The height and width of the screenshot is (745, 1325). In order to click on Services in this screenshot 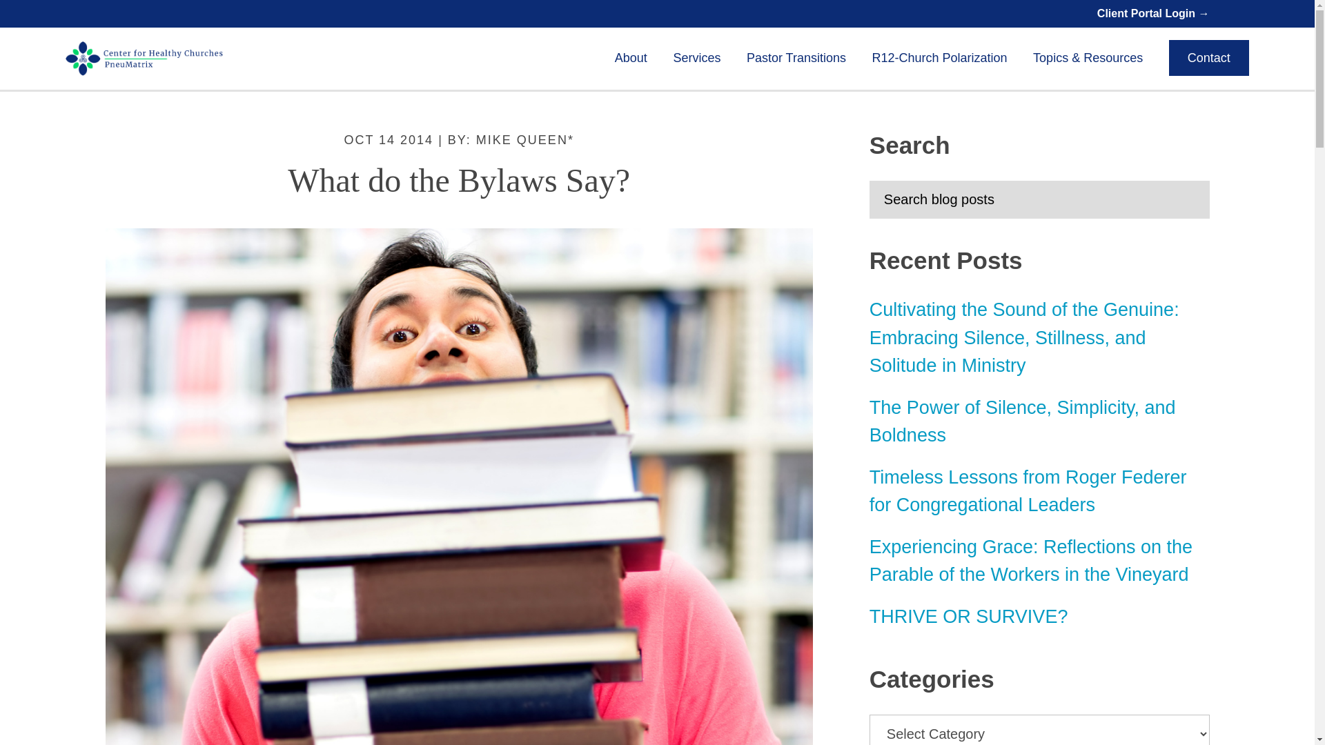, I will do `click(697, 58)`.